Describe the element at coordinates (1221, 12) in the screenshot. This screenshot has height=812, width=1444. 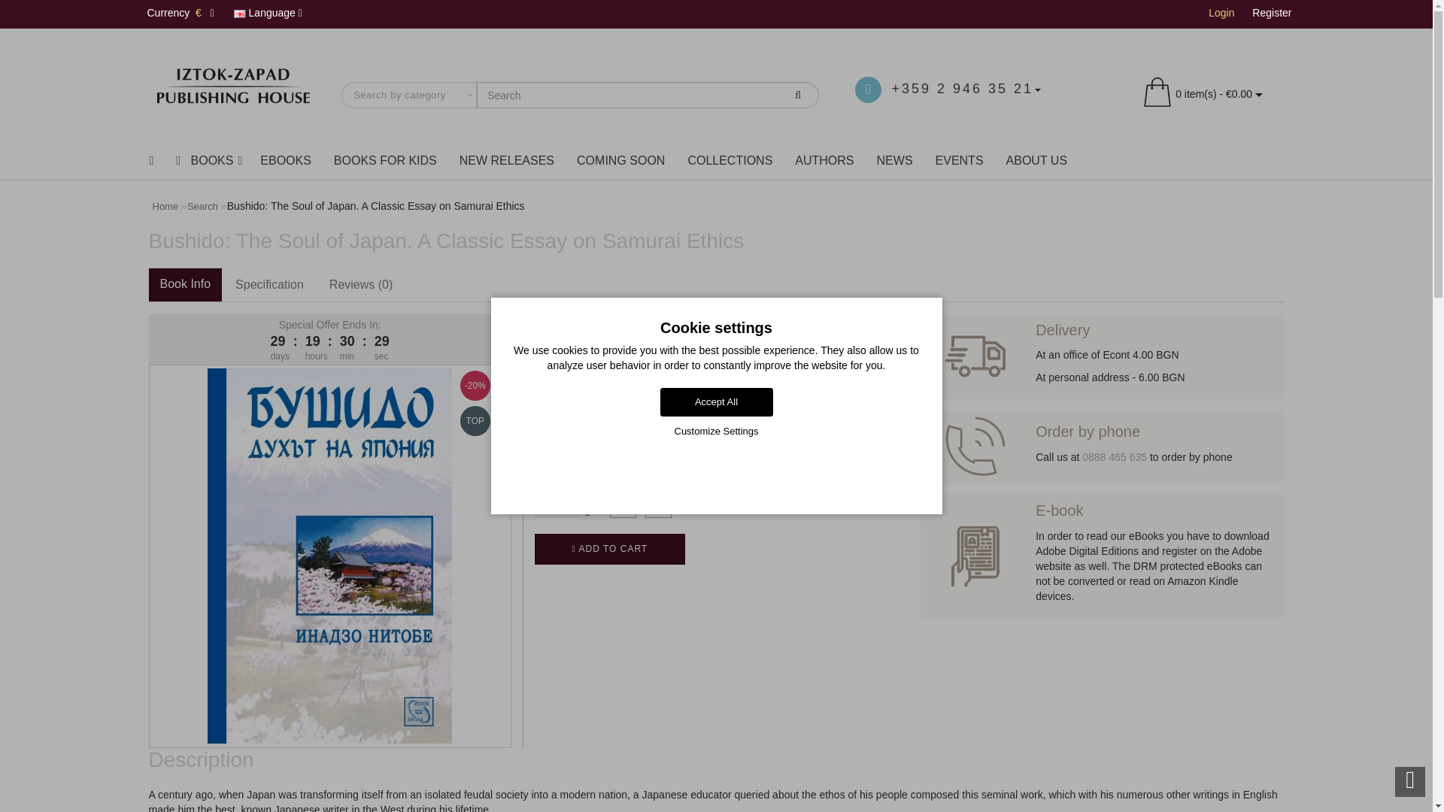
I see `Login` at that location.